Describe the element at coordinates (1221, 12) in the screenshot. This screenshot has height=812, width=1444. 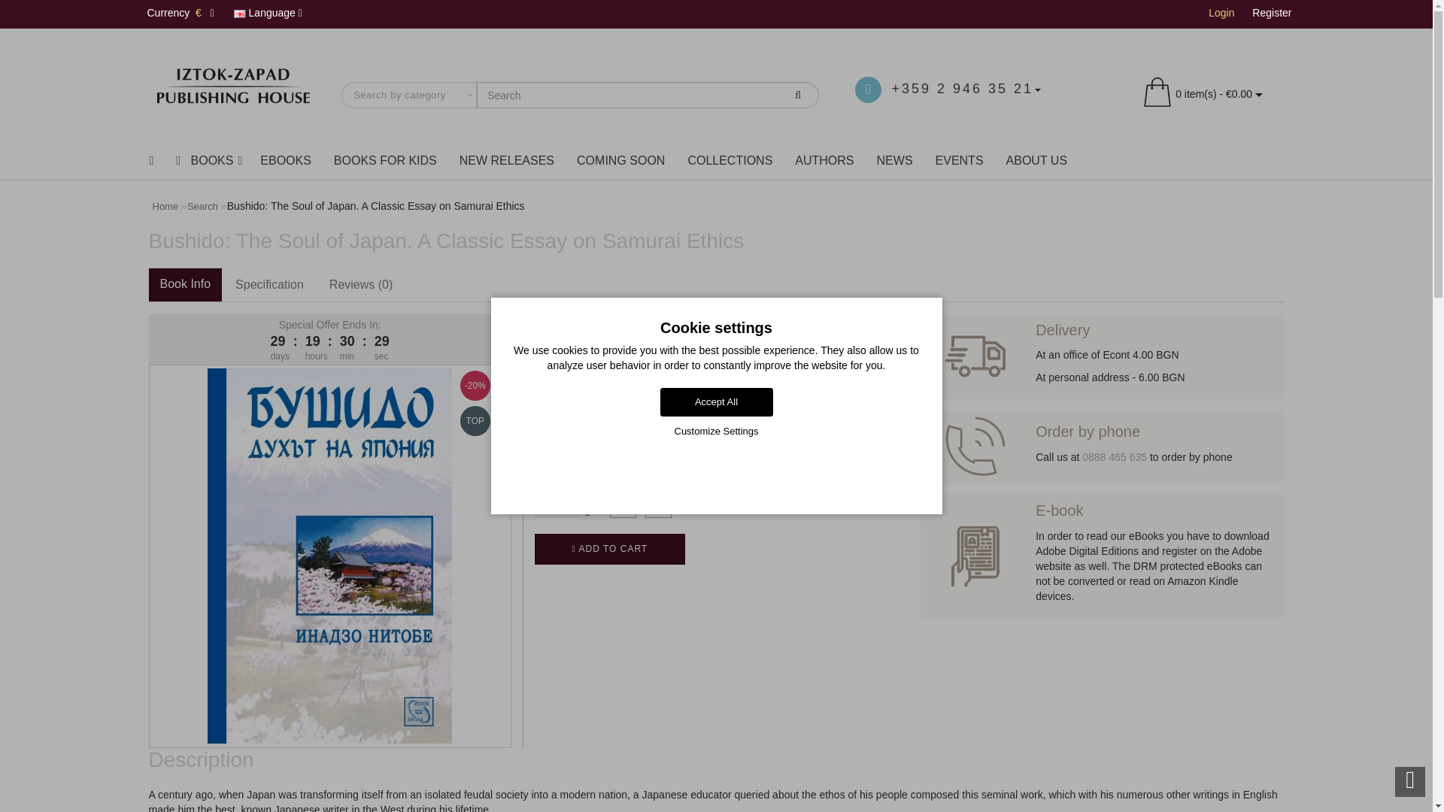
I see `Login` at that location.